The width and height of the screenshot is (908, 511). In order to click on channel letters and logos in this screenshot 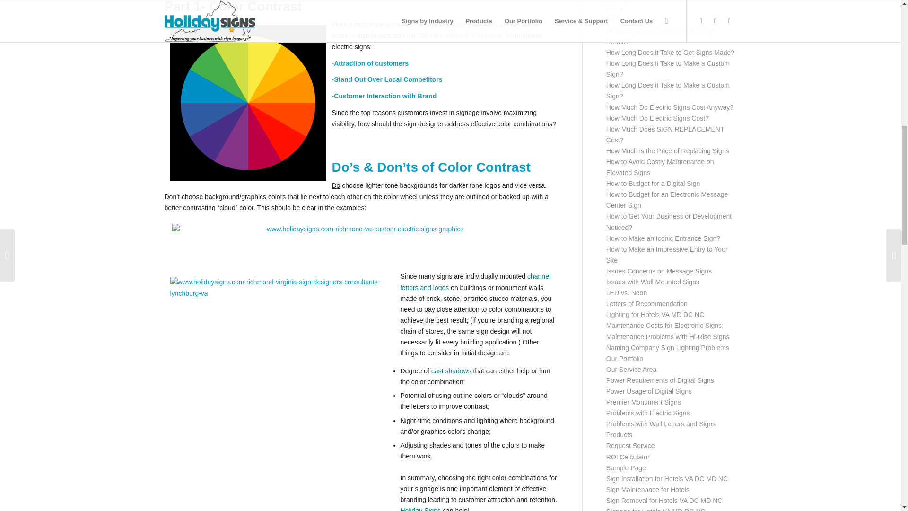, I will do `click(475, 281)`.